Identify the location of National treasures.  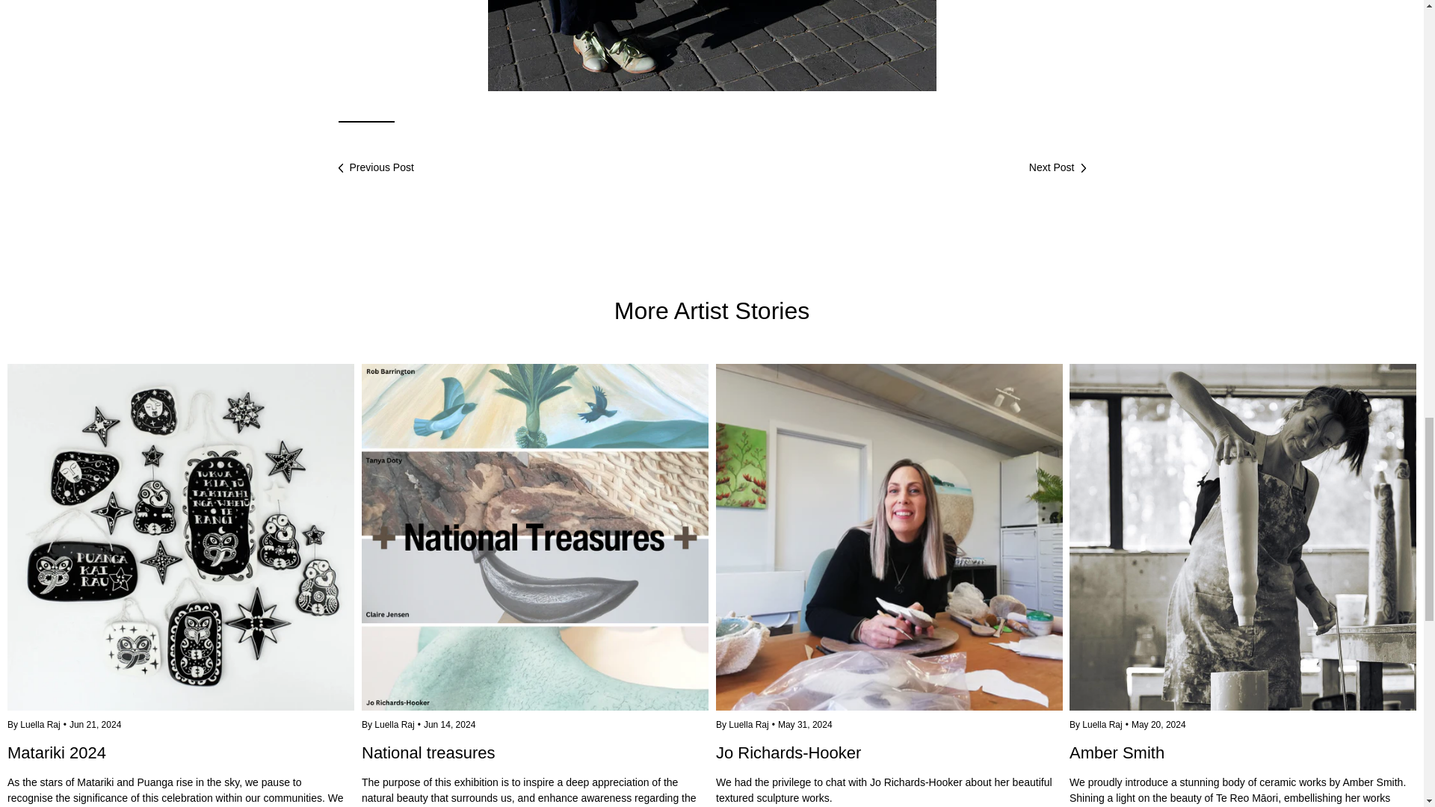
(535, 762).